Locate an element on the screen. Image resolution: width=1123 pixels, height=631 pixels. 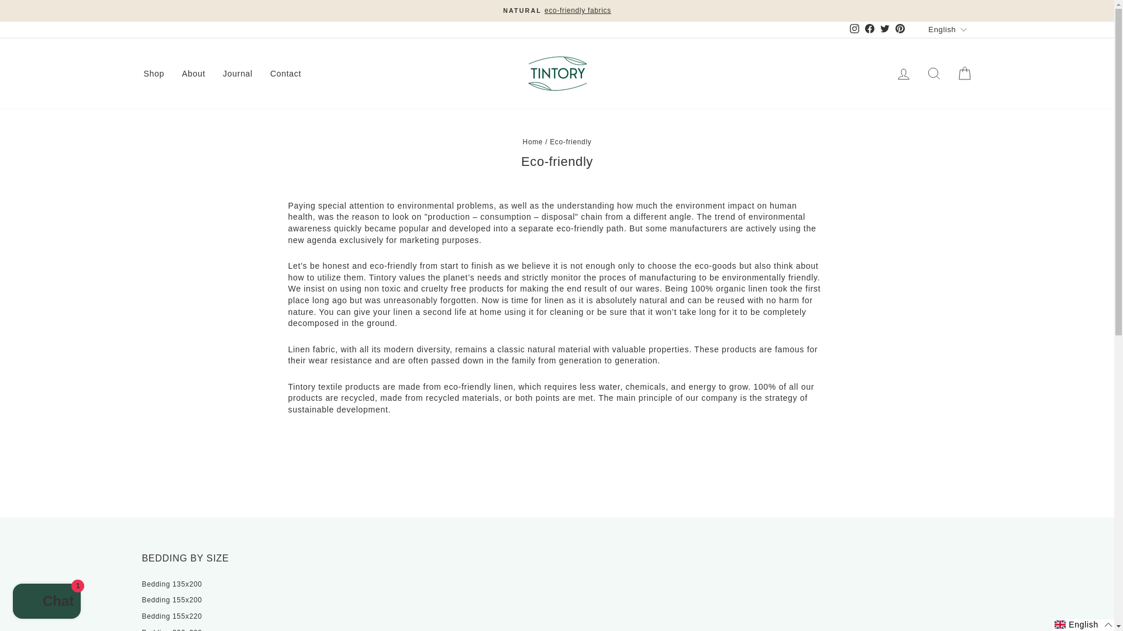
TINTORY Store on Facebook is located at coordinates (869, 29).